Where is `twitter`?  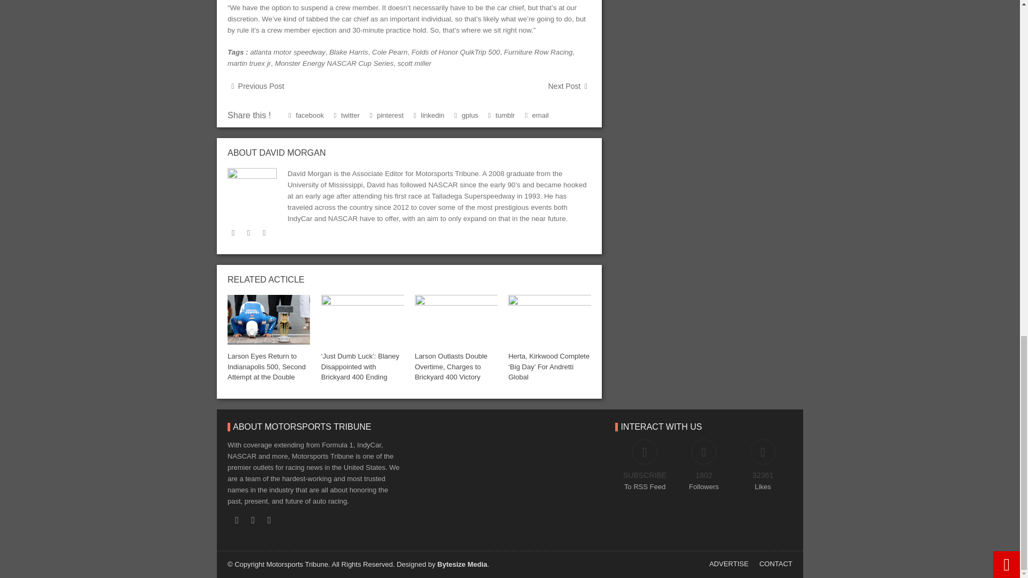 twitter is located at coordinates (232, 232).